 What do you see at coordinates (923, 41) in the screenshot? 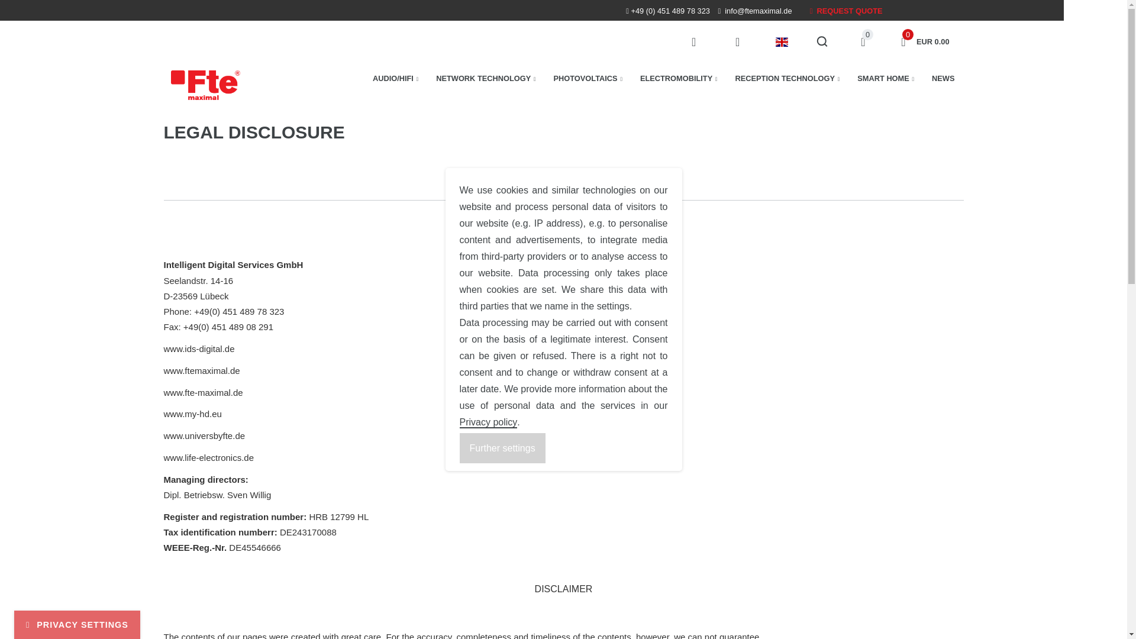
I see `PHOTOVOLTAICS` at bounding box center [923, 41].